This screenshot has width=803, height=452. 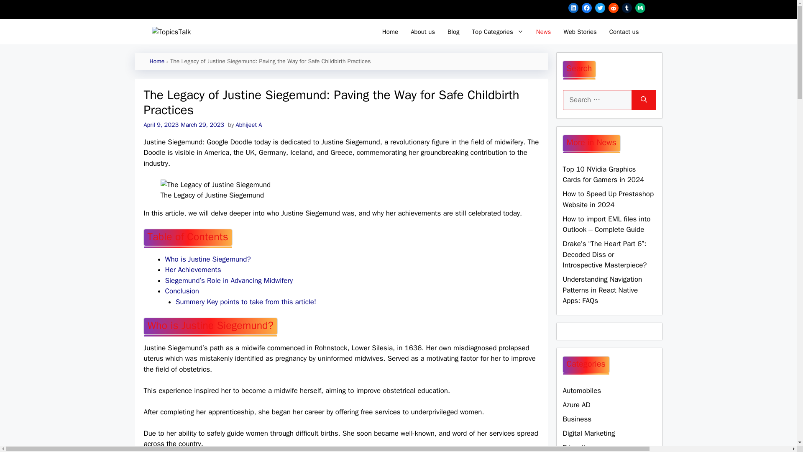 I want to click on Summery Key points to take from this article!, so click(x=246, y=302).